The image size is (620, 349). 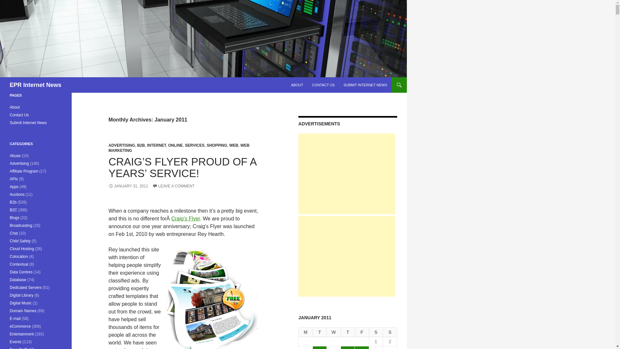 What do you see at coordinates (347, 174) in the screenshot?
I see `Advertisement` at bounding box center [347, 174].